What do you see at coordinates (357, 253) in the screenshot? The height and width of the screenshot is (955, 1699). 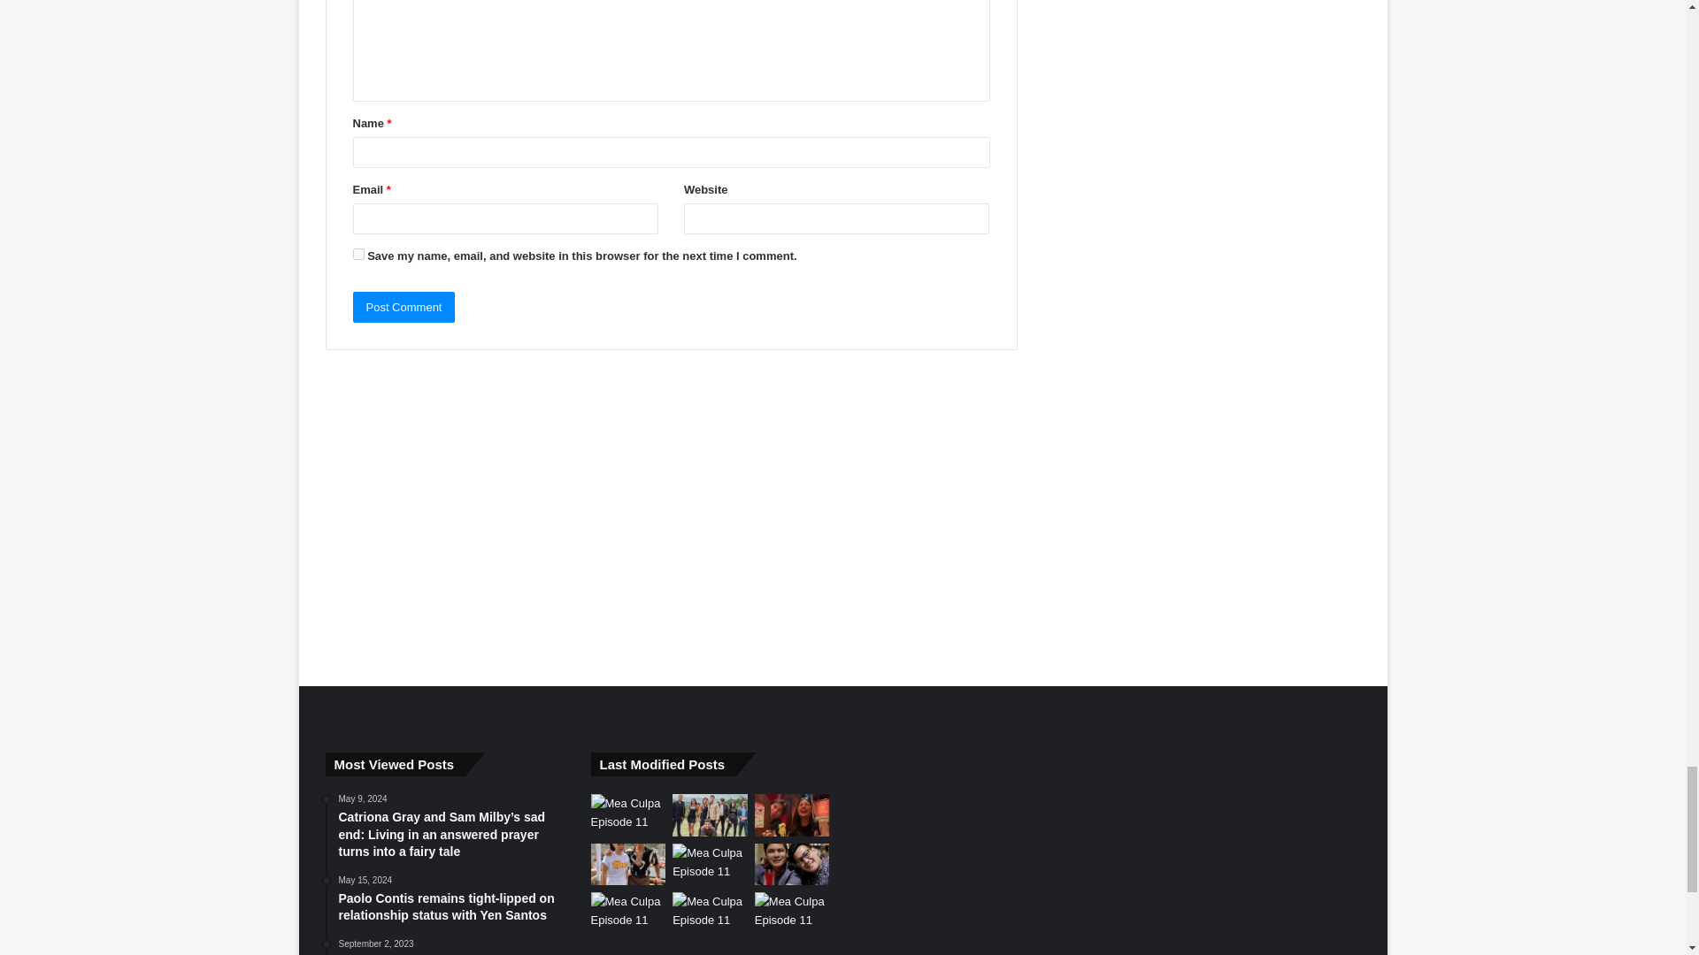 I see `yes` at bounding box center [357, 253].